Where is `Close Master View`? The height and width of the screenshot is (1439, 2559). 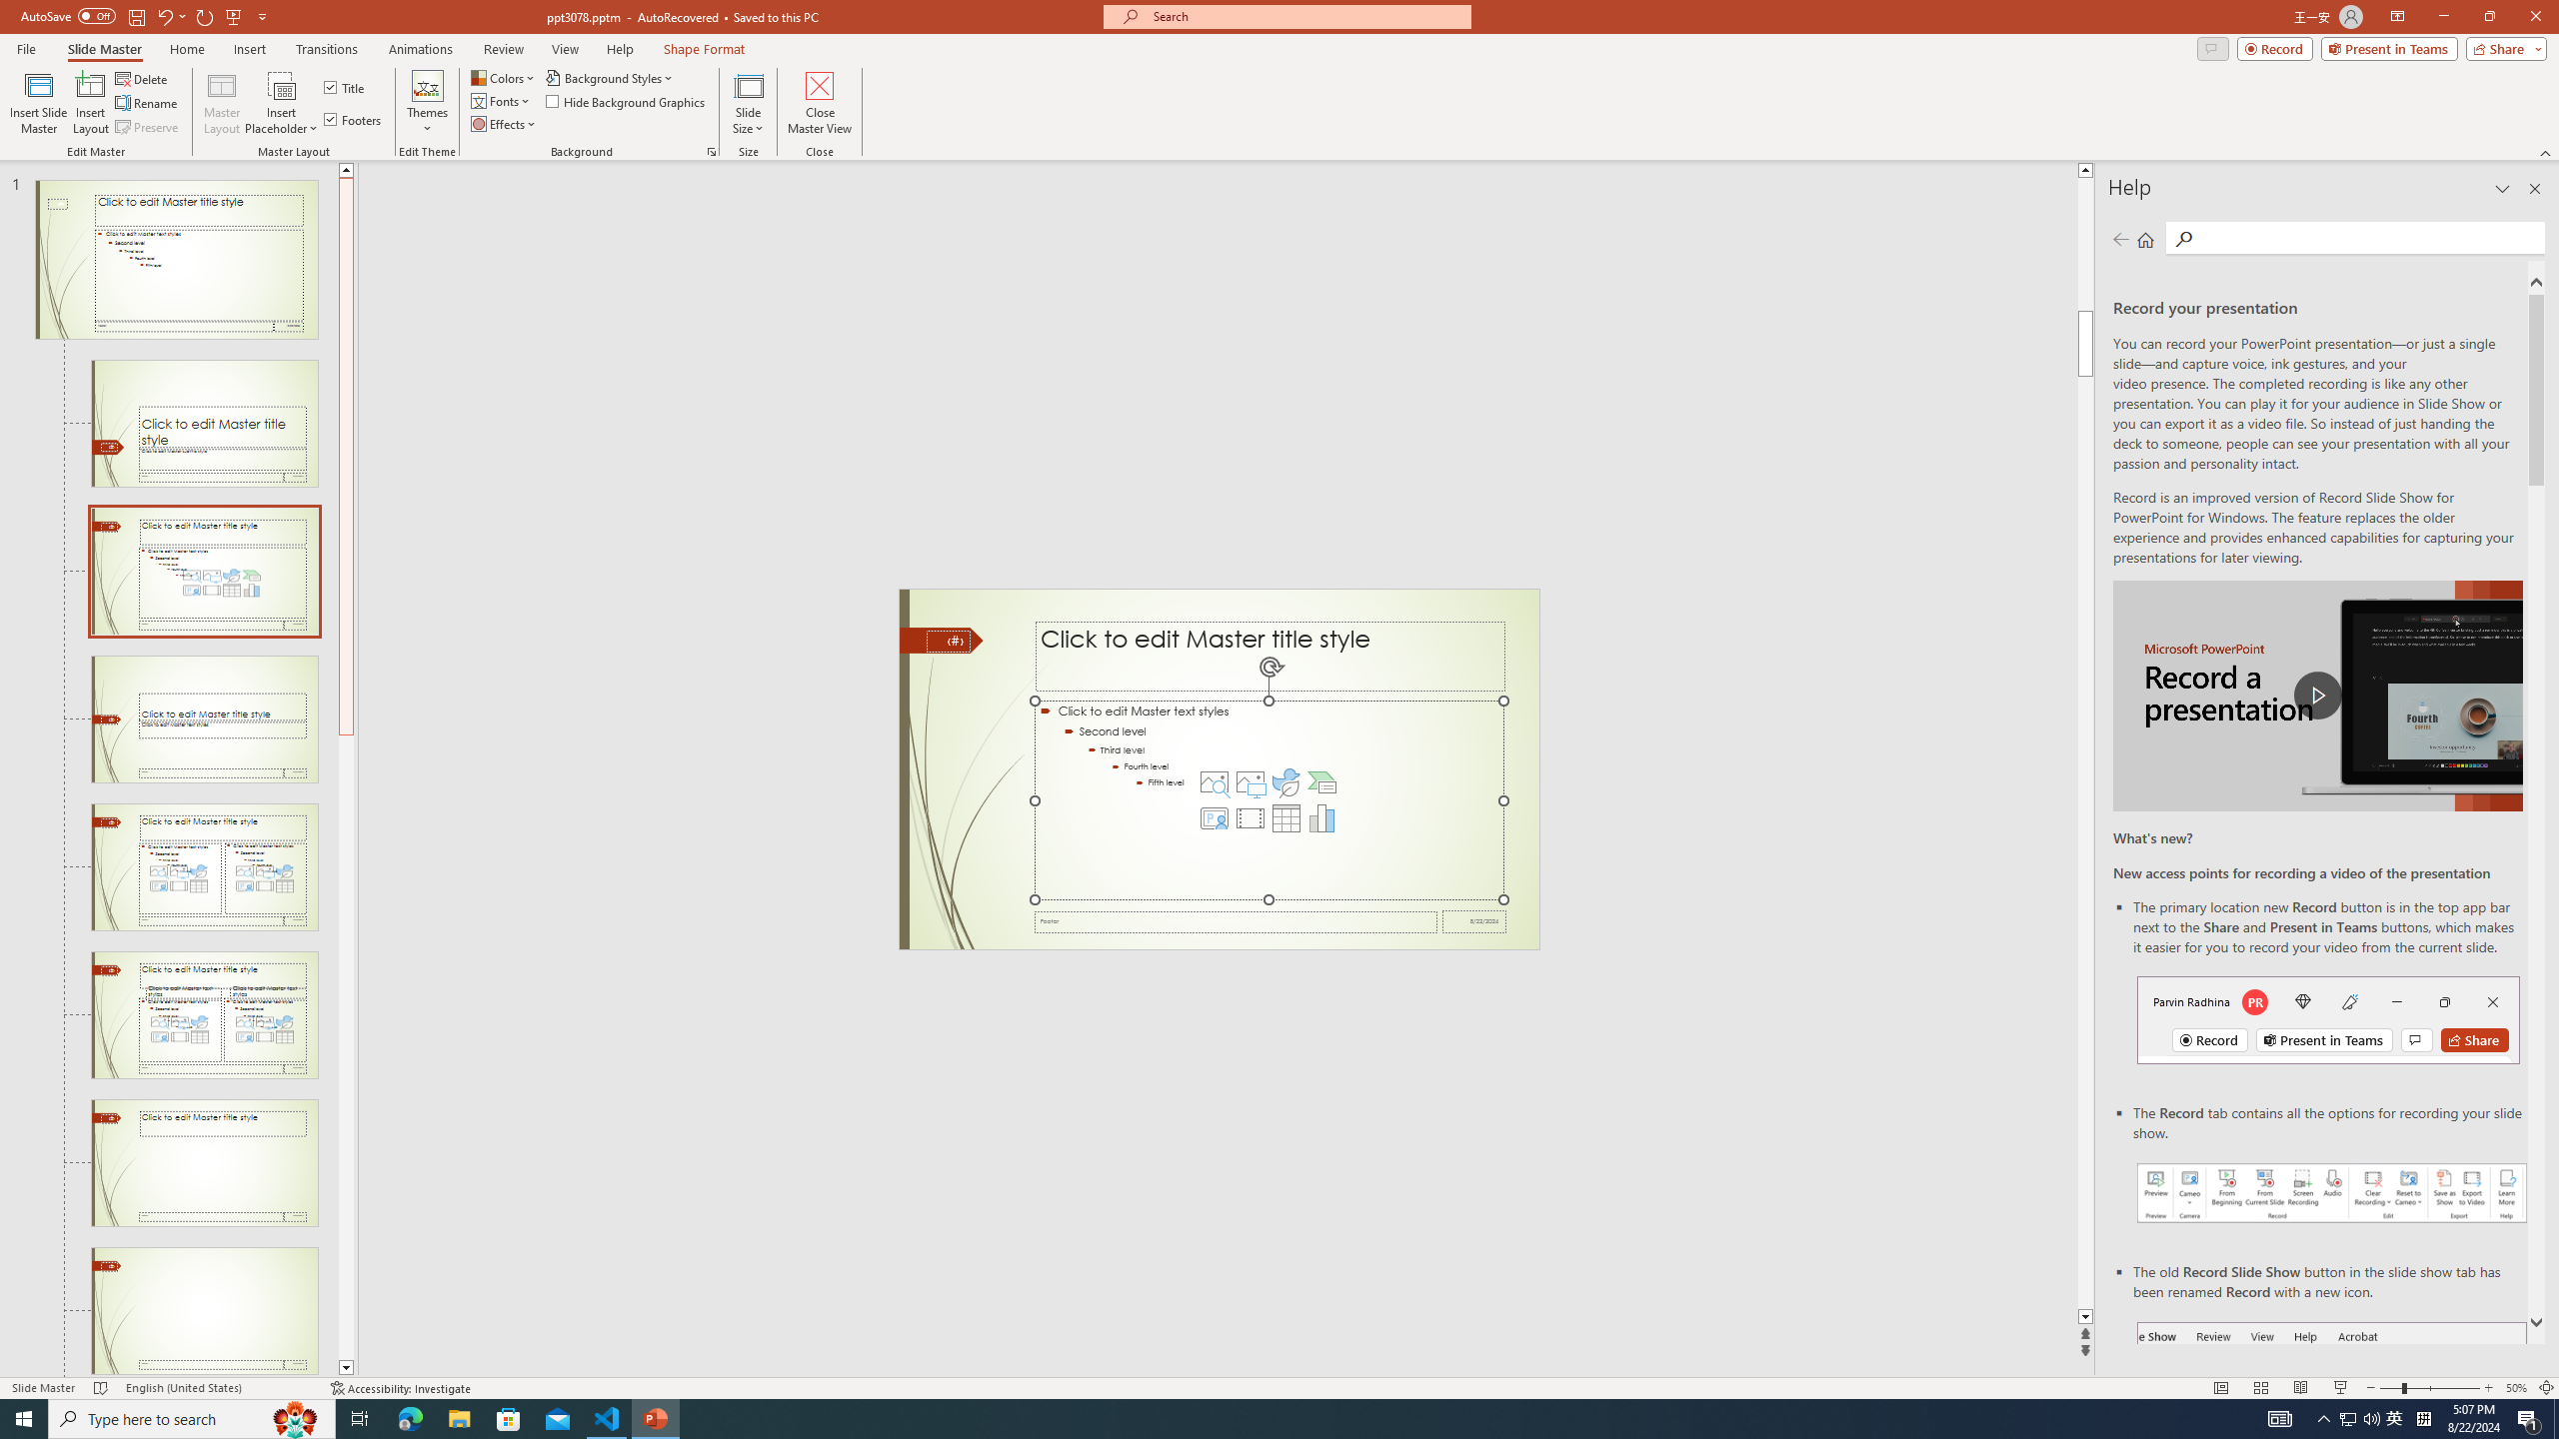 Close Master View is located at coordinates (820, 103).